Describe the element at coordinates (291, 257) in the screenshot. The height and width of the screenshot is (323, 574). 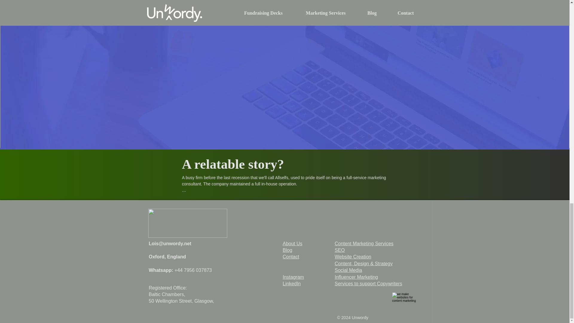
I see `Contact` at that location.